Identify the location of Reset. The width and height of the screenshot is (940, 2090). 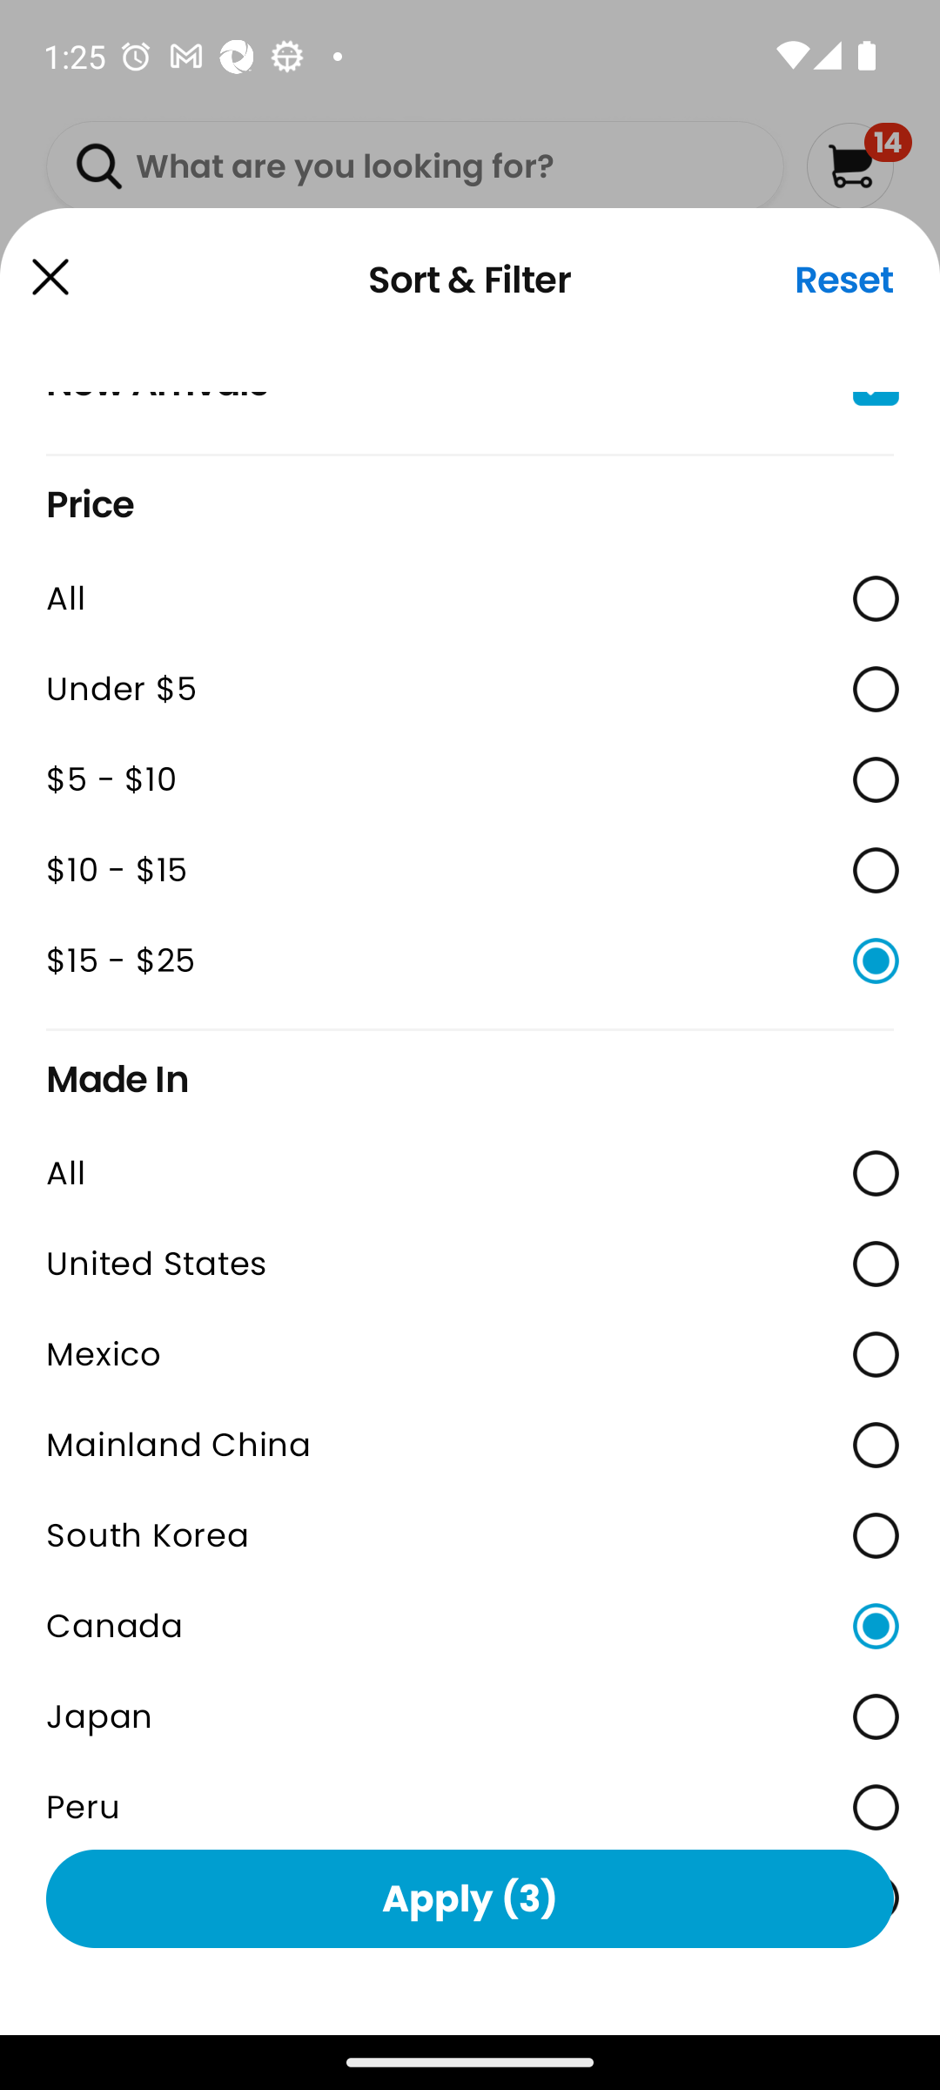
(844, 280).